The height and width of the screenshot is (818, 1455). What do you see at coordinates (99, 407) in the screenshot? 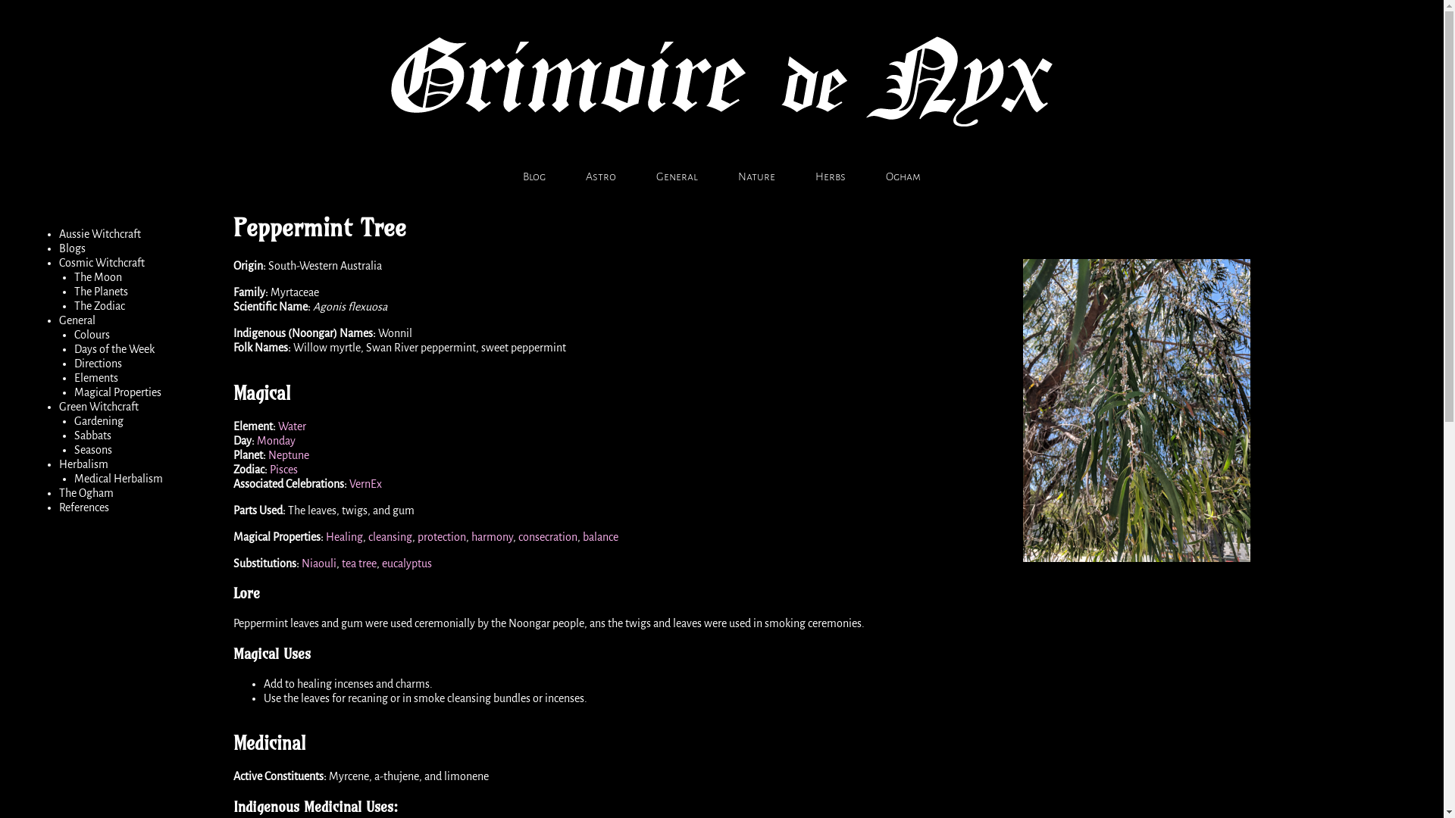
I see `Green Witchcraft` at bounding box center [99, 407].